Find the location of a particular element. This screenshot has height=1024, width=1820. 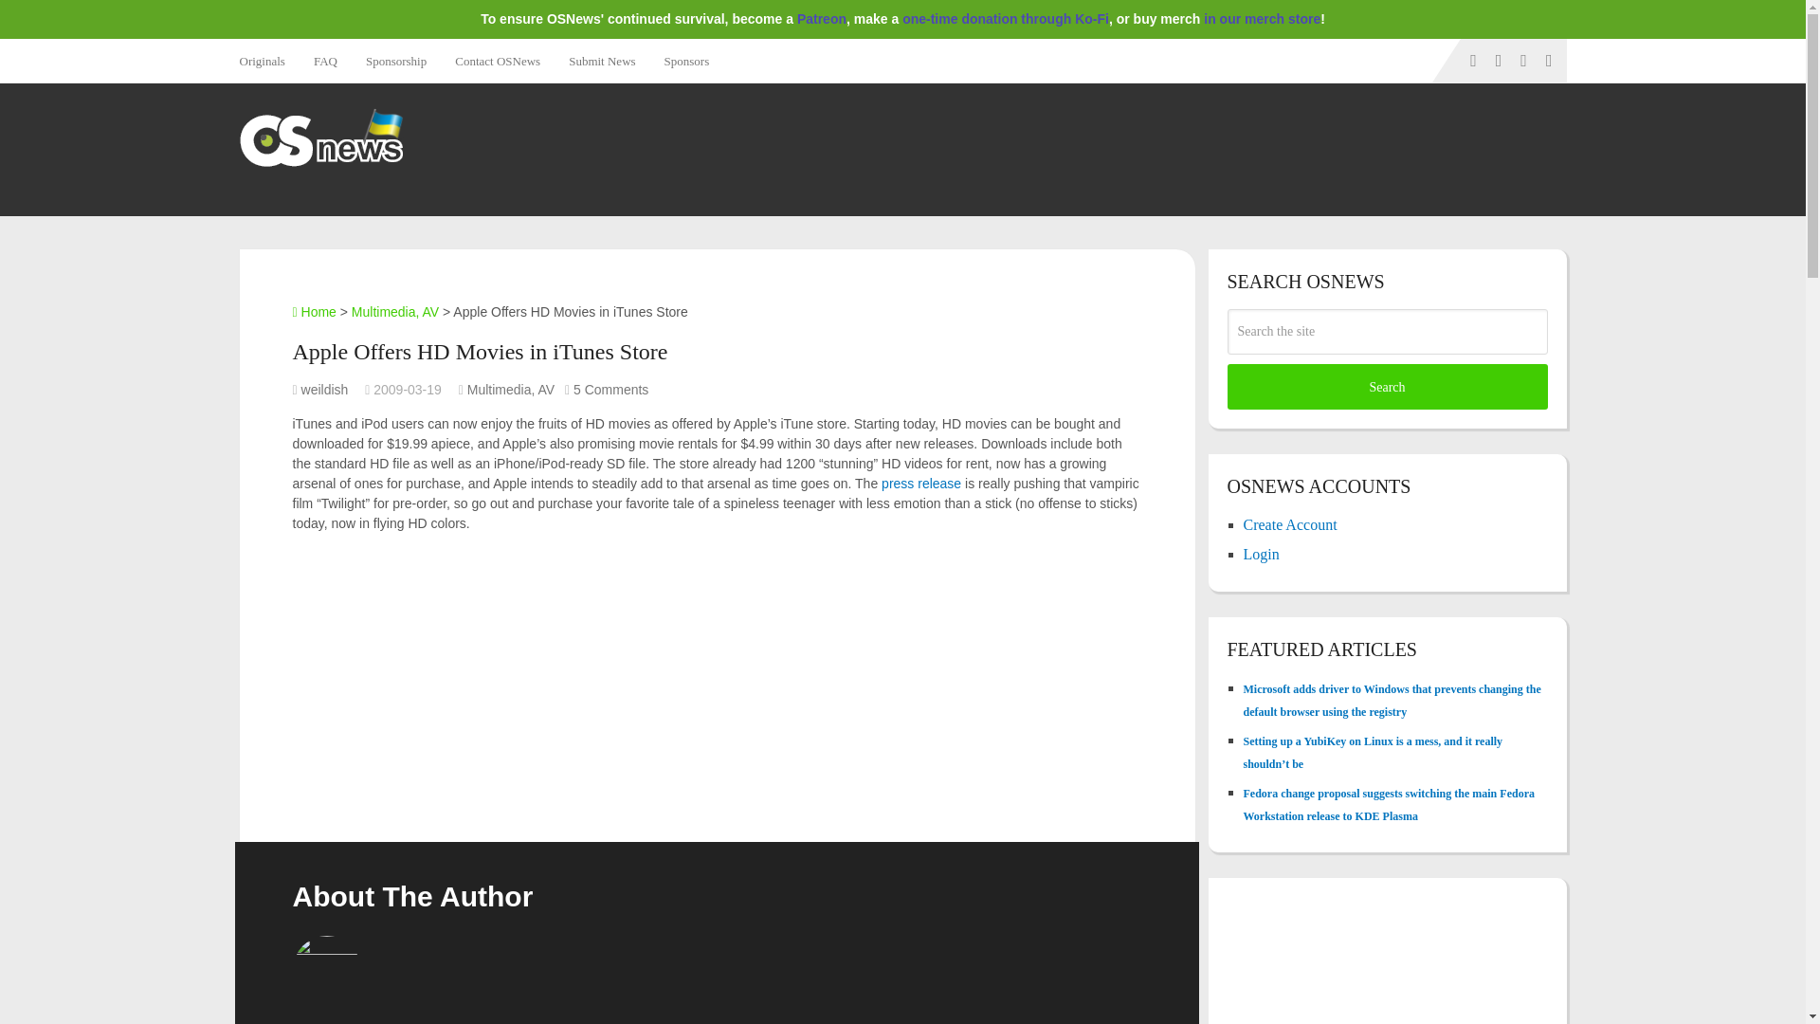

in our merch store is located at coordinates (1262, 19).